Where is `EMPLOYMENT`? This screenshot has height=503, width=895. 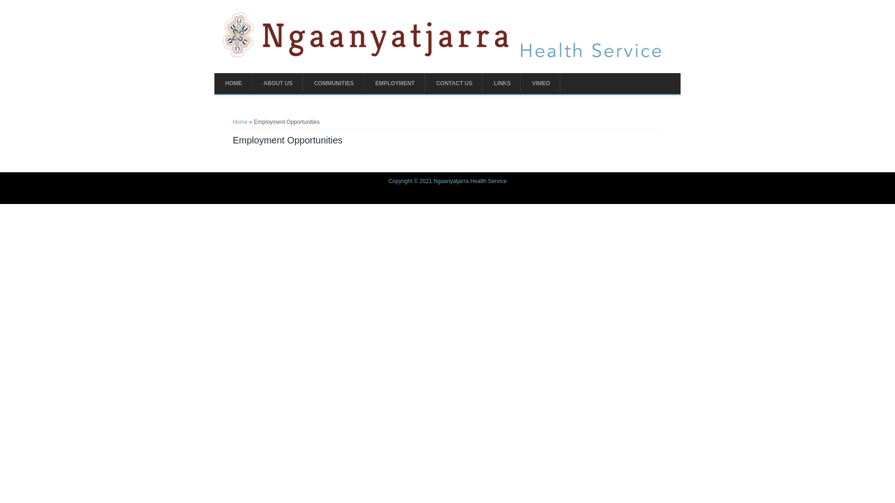
EMPLOYMENT is located at coordinates (395, 84).